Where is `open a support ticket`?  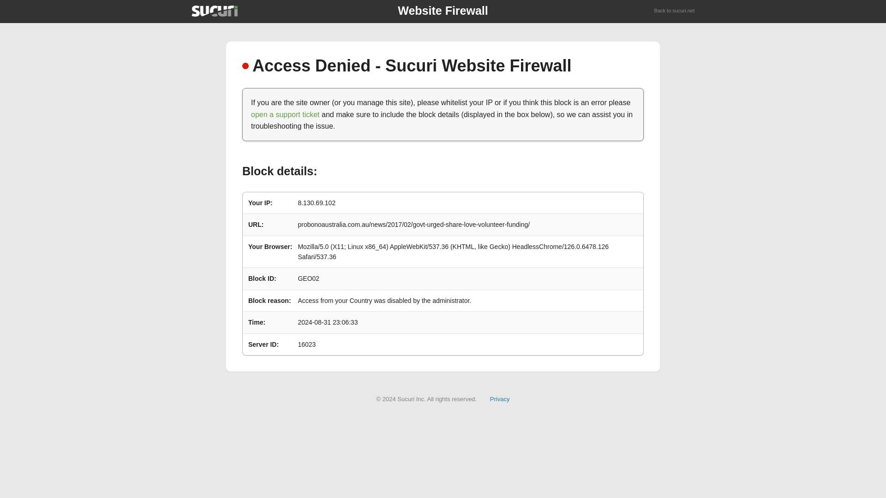 open a support ticket is located at coordinates (285, 114).